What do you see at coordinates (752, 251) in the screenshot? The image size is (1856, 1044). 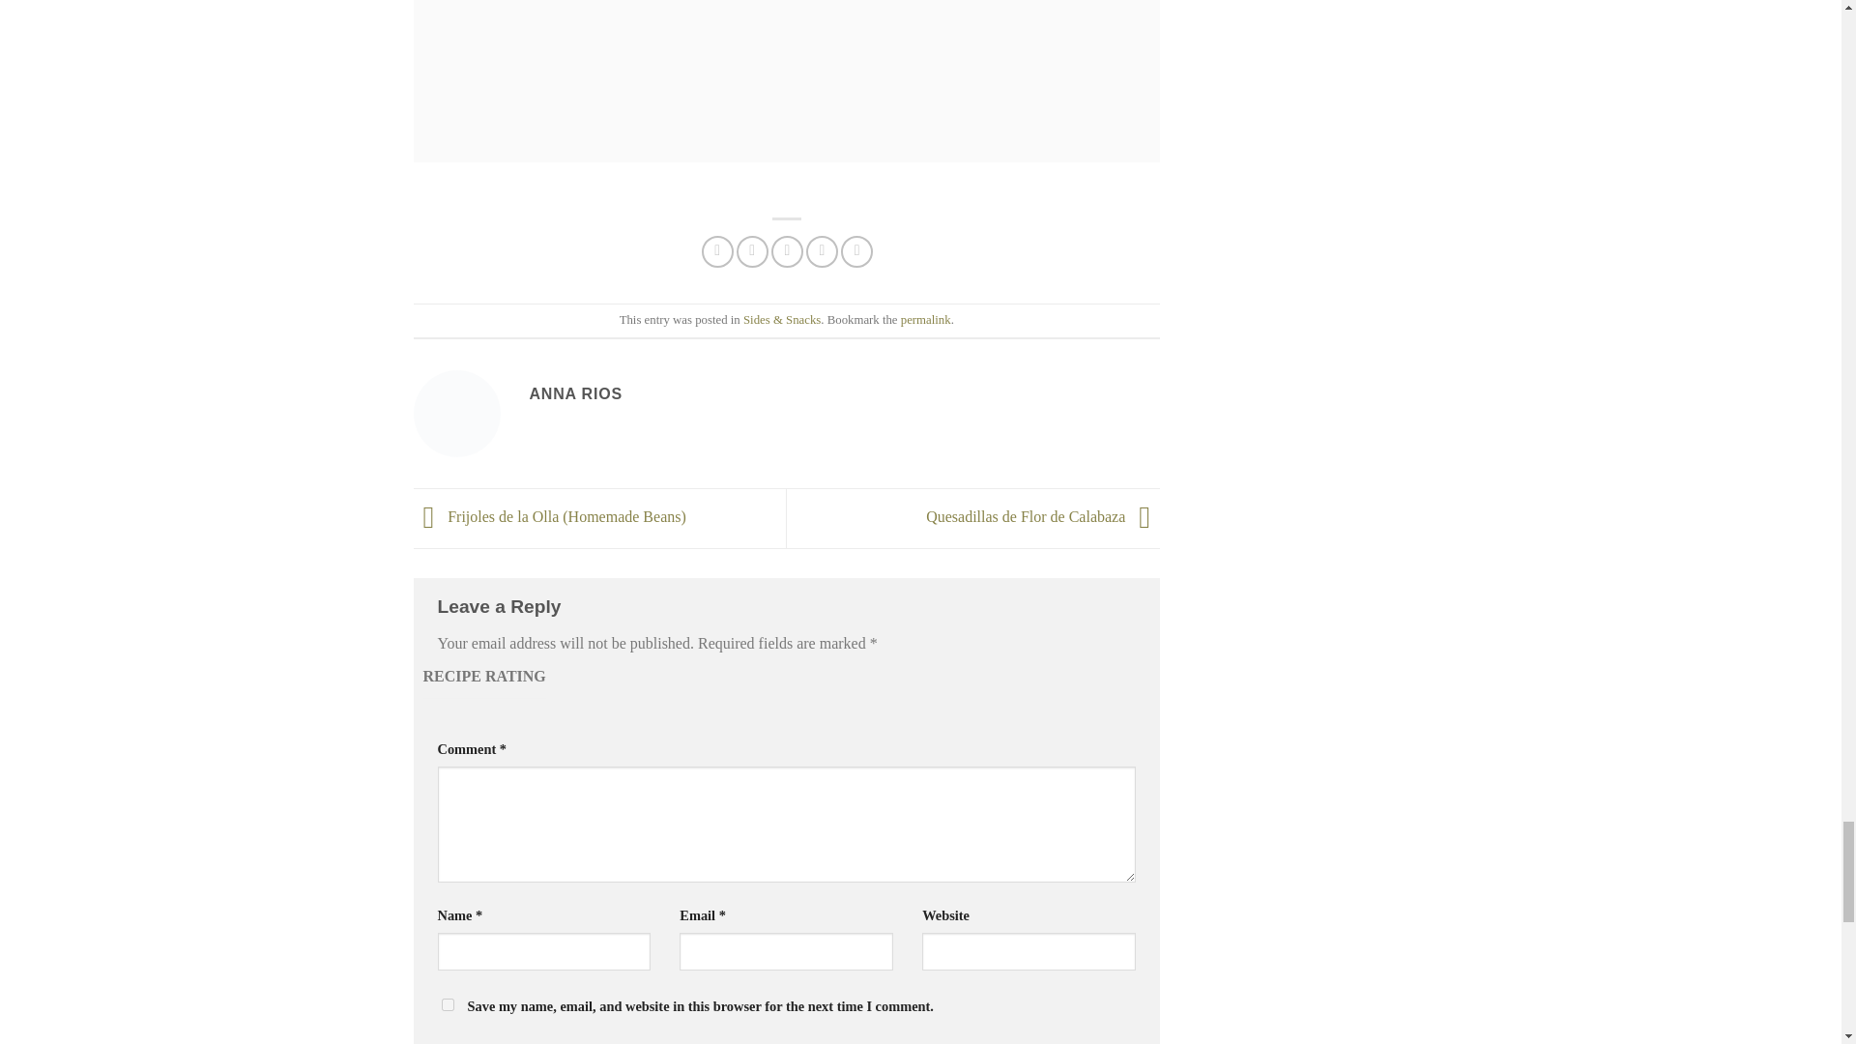 I see `Share on Twitter` at bounding box center [752, 251].